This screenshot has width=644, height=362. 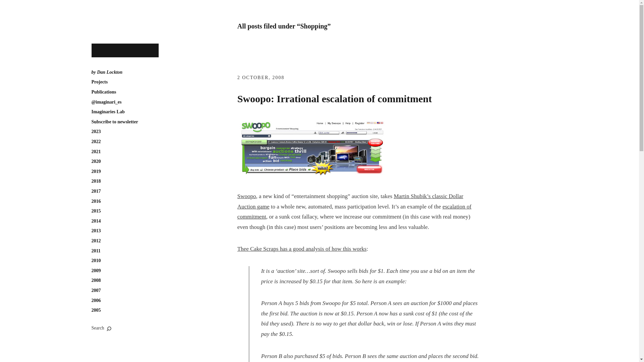 What do you see at coordinates (96, 271) in the screenshot?
I see `2009` at bounding box center [96, 271].